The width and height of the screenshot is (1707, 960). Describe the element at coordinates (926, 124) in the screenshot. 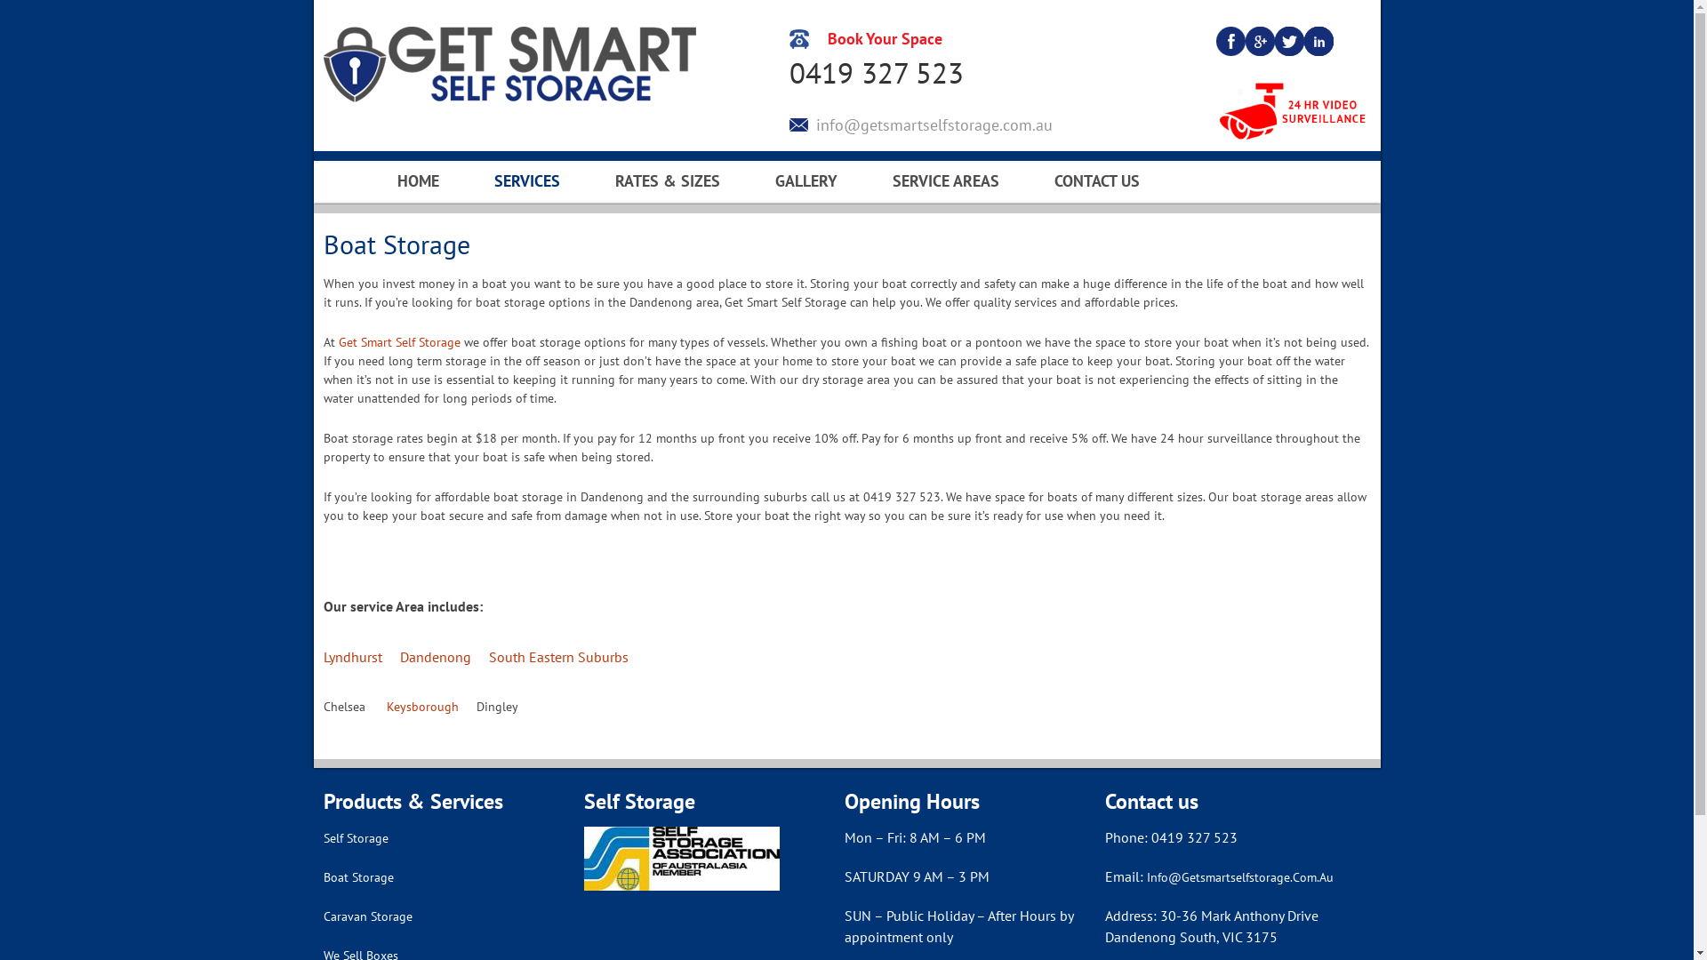

I see `info@getsmartselfstorage.com.au` at that location.